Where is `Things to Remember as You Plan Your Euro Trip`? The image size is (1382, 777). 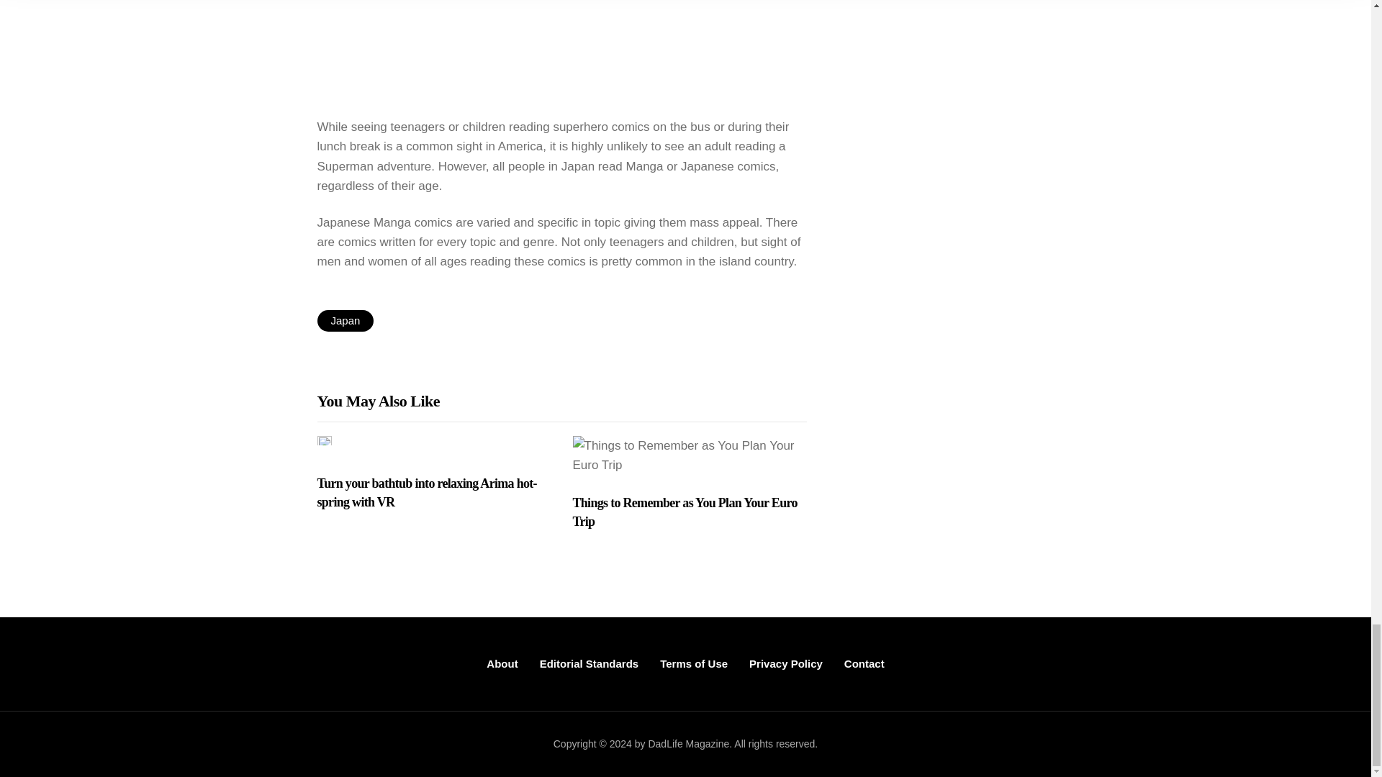 Things to Remember as You Plan Your Euro Trip is located at coordinates (690, 512).